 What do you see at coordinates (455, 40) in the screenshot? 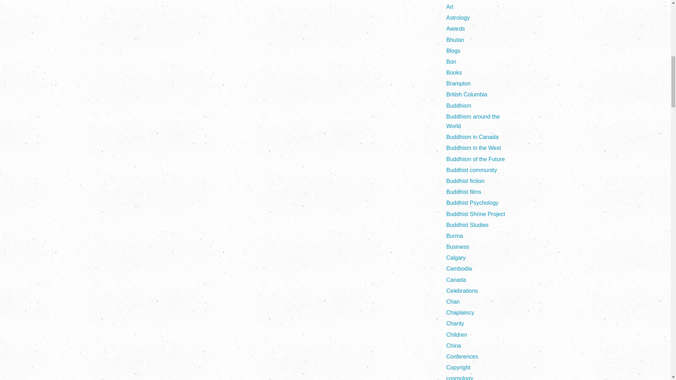
I see `Show articles tagged Bhutan` at bounding box center [455, 40].